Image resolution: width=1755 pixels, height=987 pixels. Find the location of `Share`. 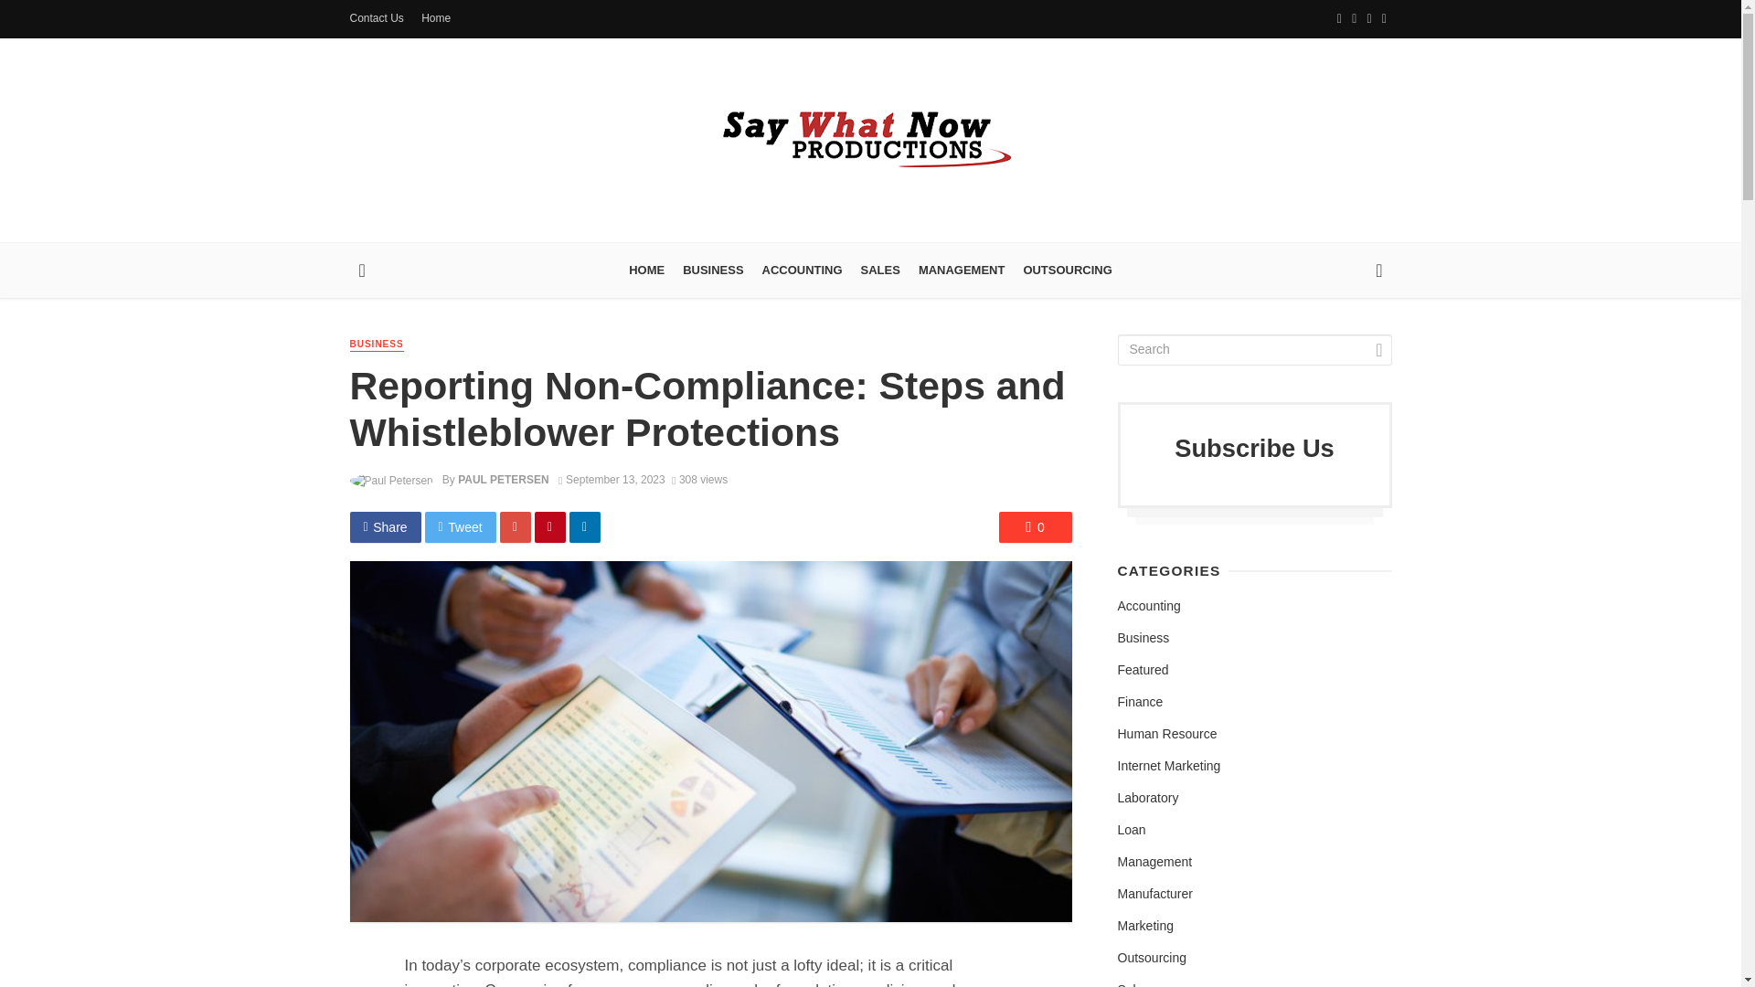

Share is located at coordinates (385, 527).